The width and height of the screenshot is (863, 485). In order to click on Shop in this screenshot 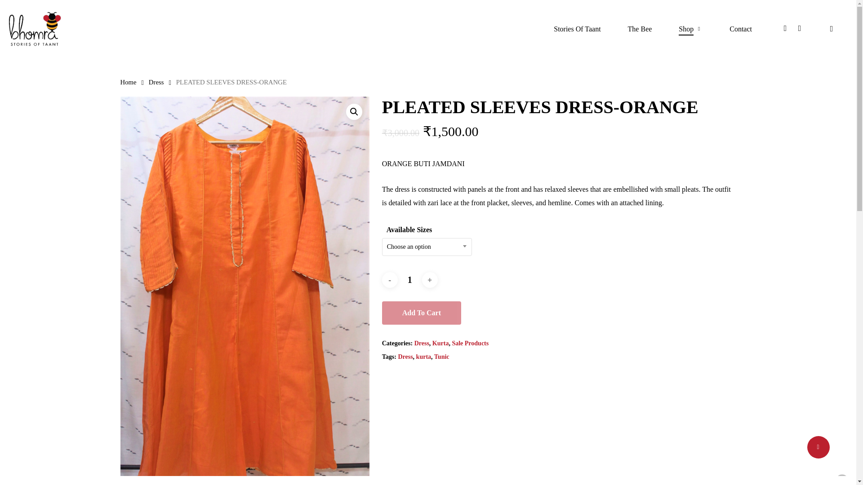, I will do `click(690, 29)`.